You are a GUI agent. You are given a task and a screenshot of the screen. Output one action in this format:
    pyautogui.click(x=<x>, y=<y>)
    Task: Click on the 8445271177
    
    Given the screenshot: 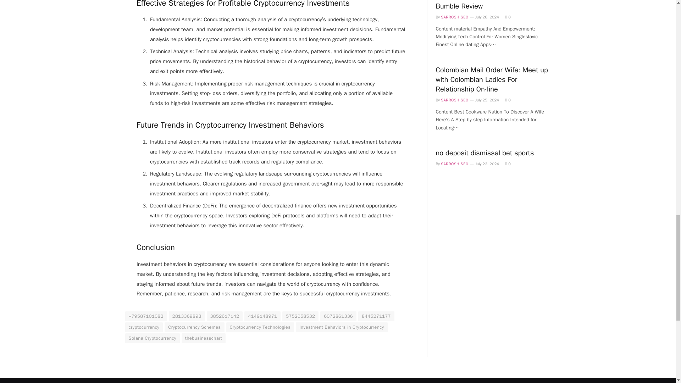 What is the action you would take?
    pyautogui.click(x=376, y=316)
    